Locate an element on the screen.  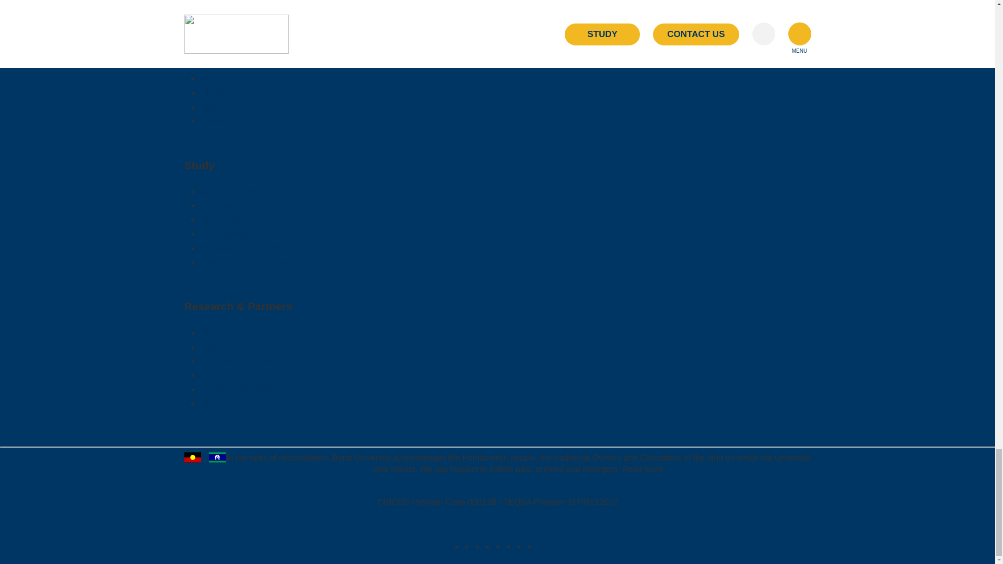
Visit Bond University on WeChat is located at coordinates (532, 546).